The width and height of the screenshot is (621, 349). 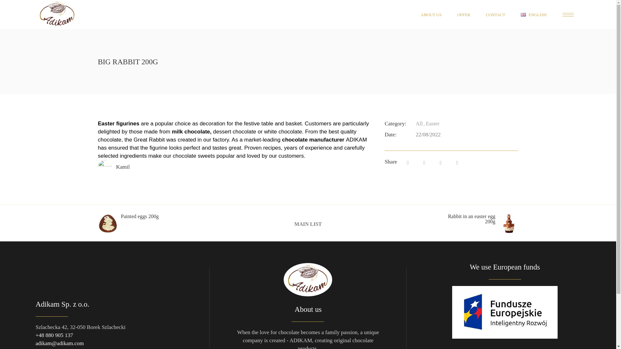 I want to click on CONTACT, so click(x=496, y=14).